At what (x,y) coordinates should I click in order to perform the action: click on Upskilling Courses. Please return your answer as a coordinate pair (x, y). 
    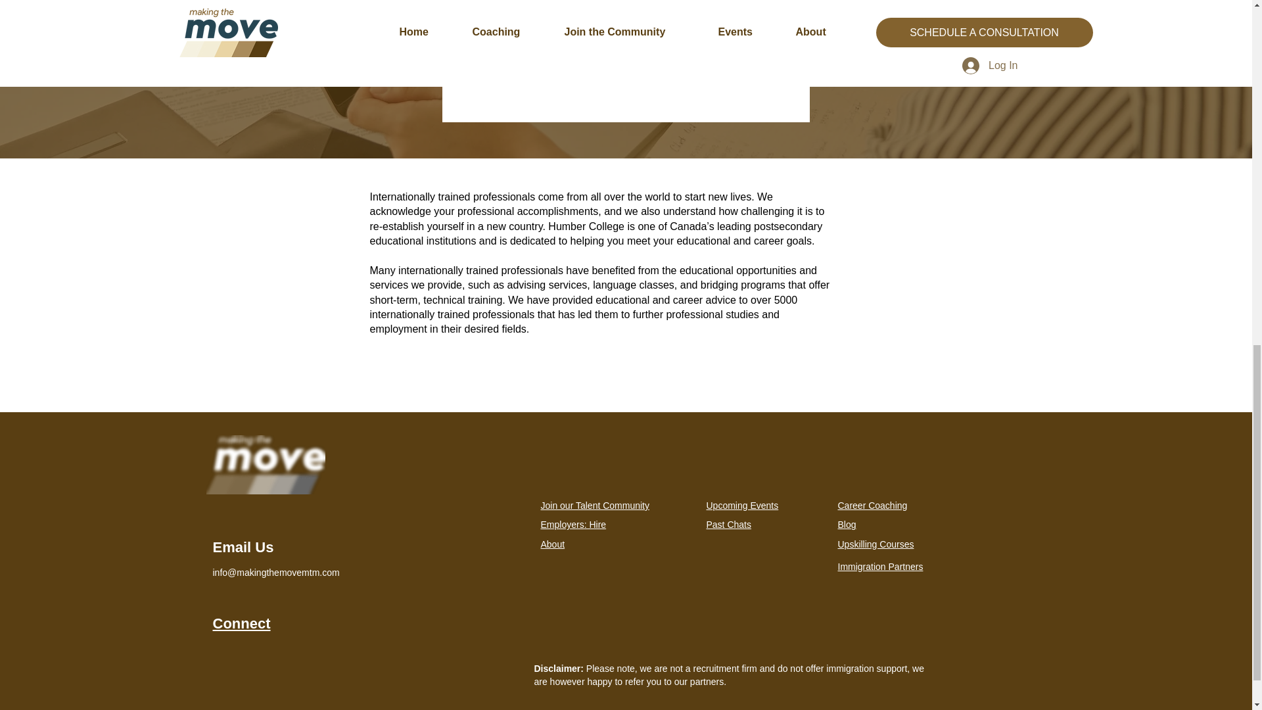
    Looking at the image, I should click on (876, 544).